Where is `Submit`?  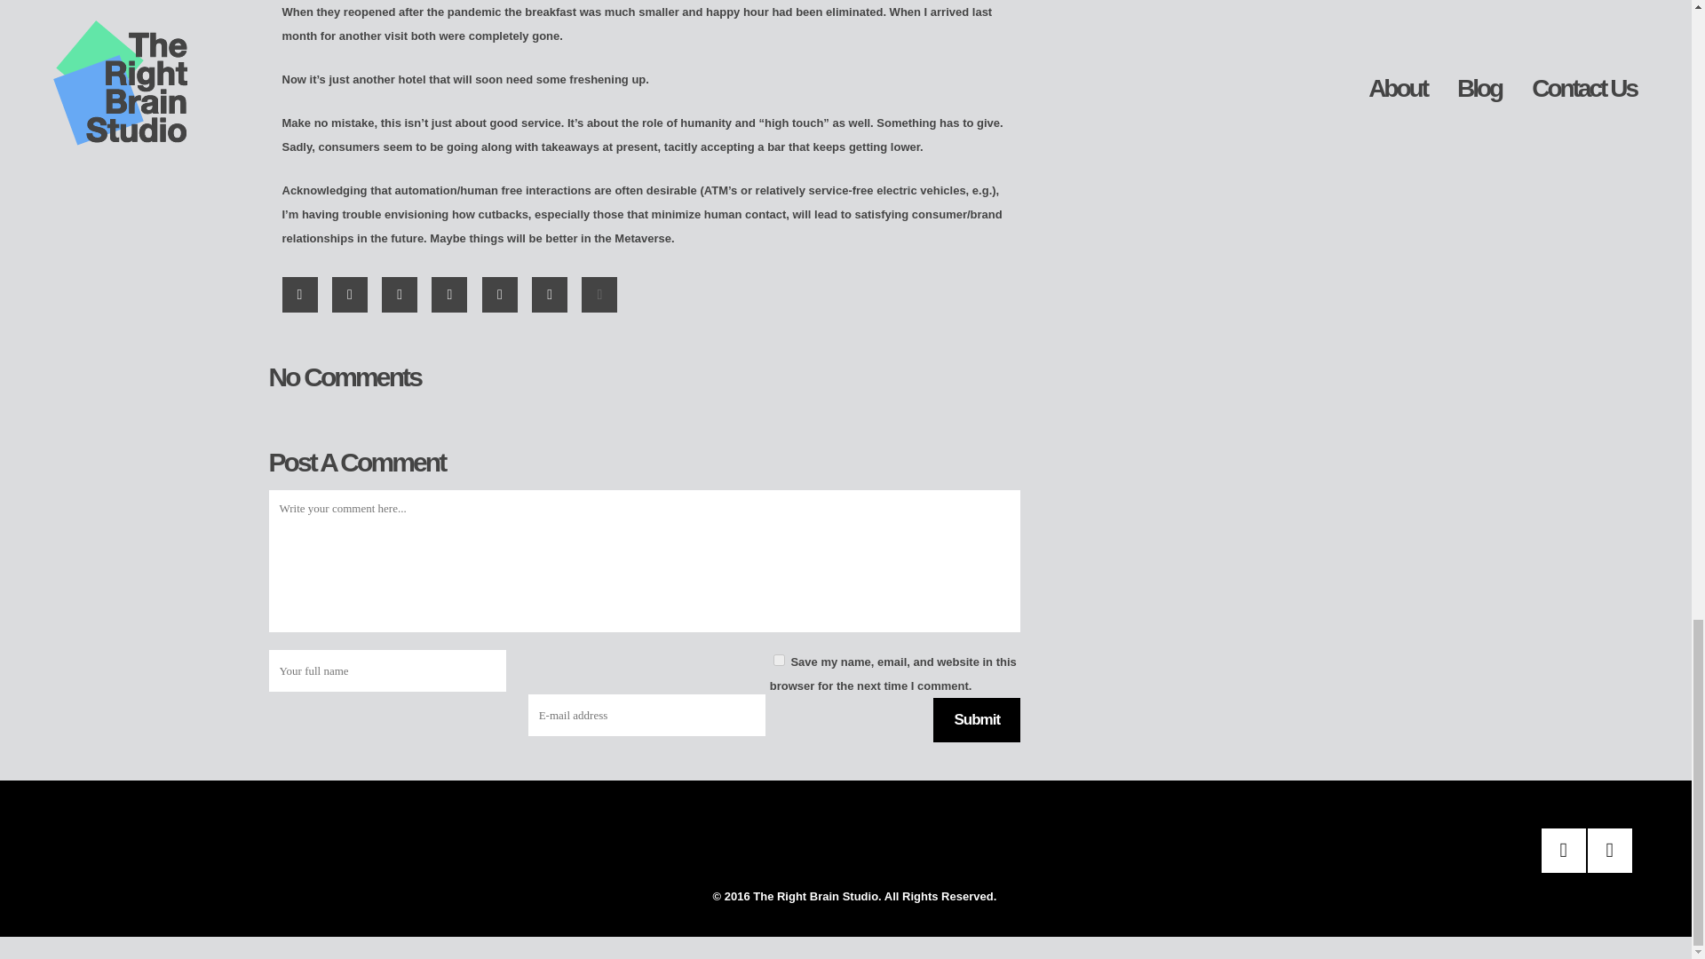
Submit is located at coordinates (976, 719).